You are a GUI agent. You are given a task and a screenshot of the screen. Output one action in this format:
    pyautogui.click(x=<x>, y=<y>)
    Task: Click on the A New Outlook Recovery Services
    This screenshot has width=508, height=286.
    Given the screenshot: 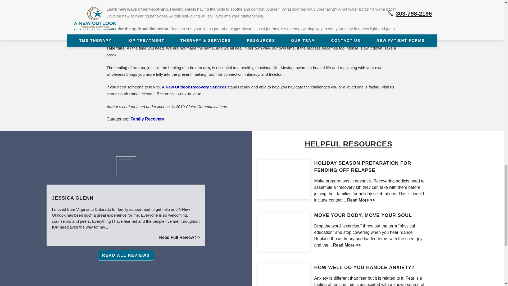 What is the action you would take?
    pyautogui.click(x=194, y=87)
    